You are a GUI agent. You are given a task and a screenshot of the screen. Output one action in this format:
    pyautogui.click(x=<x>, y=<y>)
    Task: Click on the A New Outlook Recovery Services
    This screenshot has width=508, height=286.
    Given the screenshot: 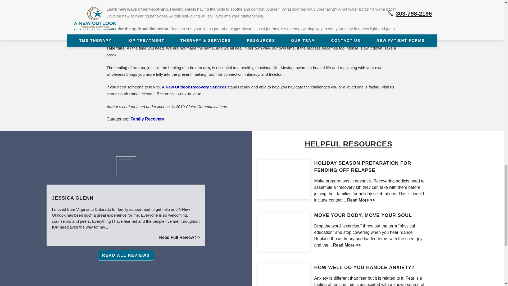 What is the action you would take?
    pyautogui.click(x=194, y=87)
    